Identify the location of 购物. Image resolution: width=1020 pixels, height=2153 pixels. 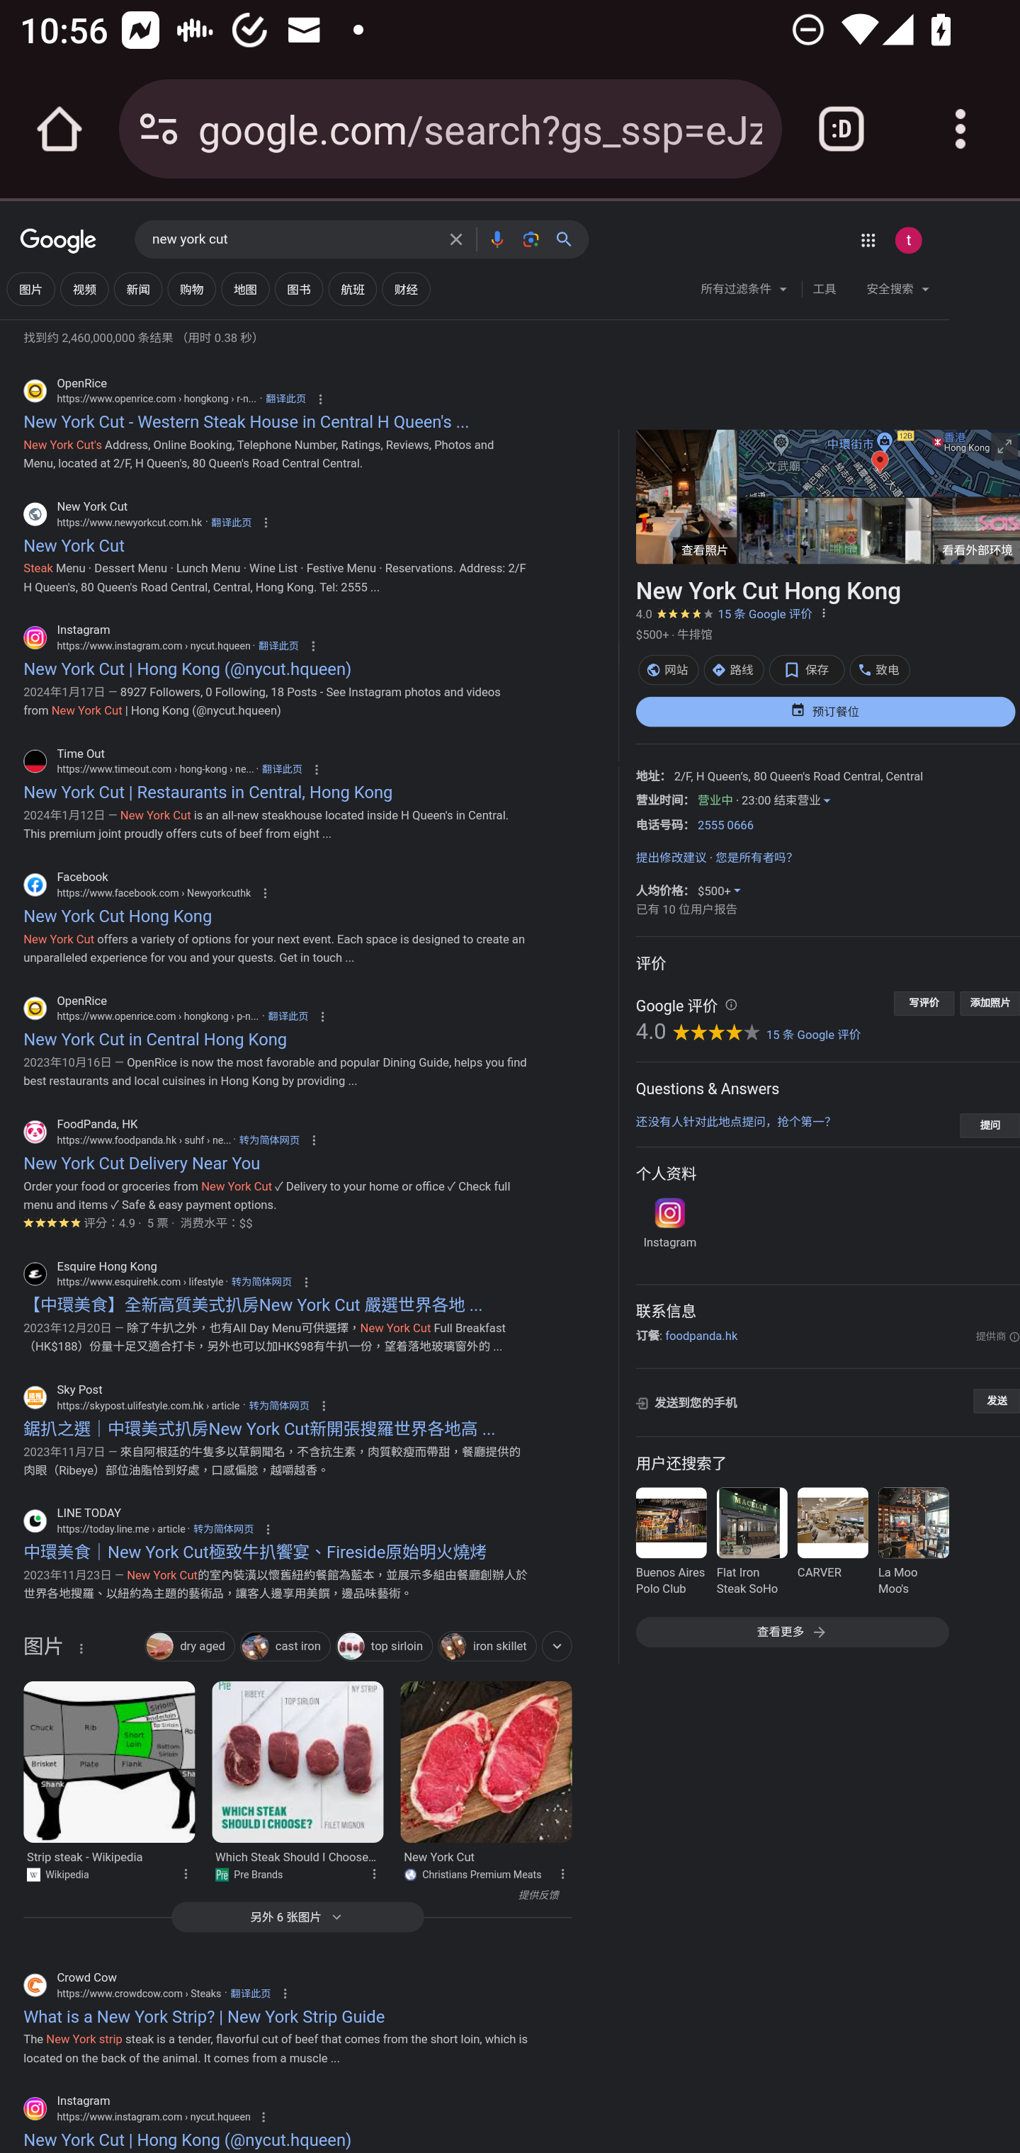
(191, 288).